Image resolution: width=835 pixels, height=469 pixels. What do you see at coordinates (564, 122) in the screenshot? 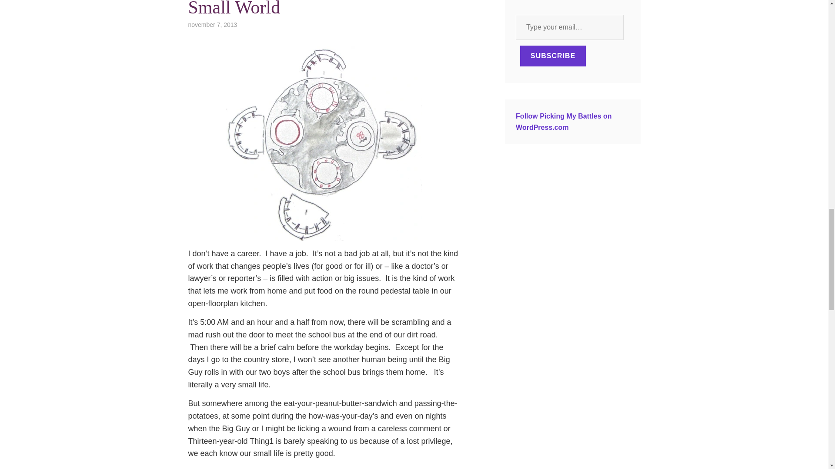
I see `Follow Picking My Battles on WordPress.com` at bounding box center [564, 122].